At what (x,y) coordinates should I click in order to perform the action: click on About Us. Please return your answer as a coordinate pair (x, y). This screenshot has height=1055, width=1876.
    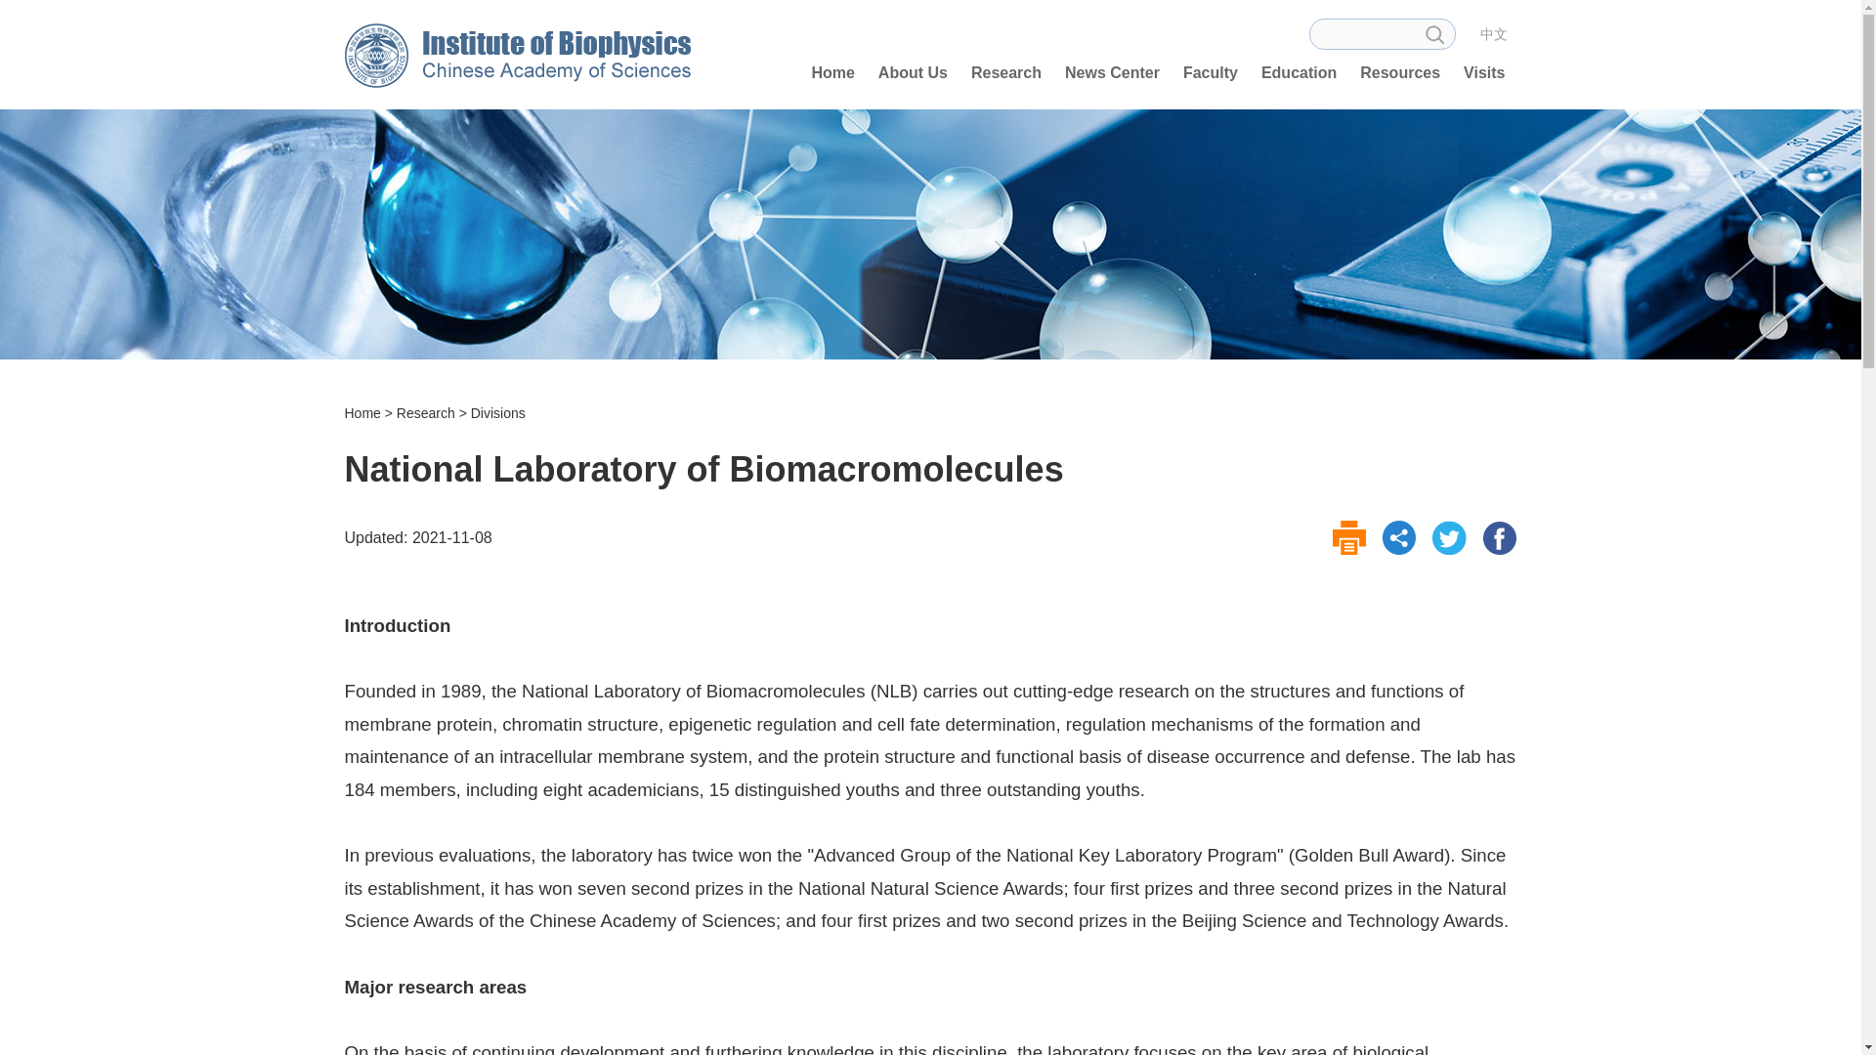
    Looking at the image, I should click on (913, 72).